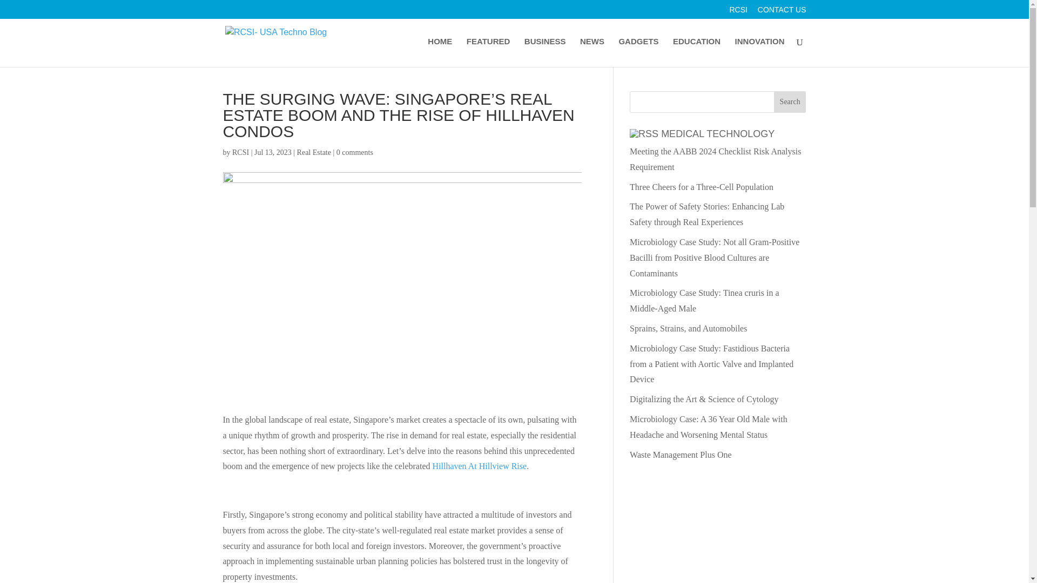  What do you see at coordinates (638, 52) in the screenshot?
I see `GADGETS` at bounding box center [638, 52].